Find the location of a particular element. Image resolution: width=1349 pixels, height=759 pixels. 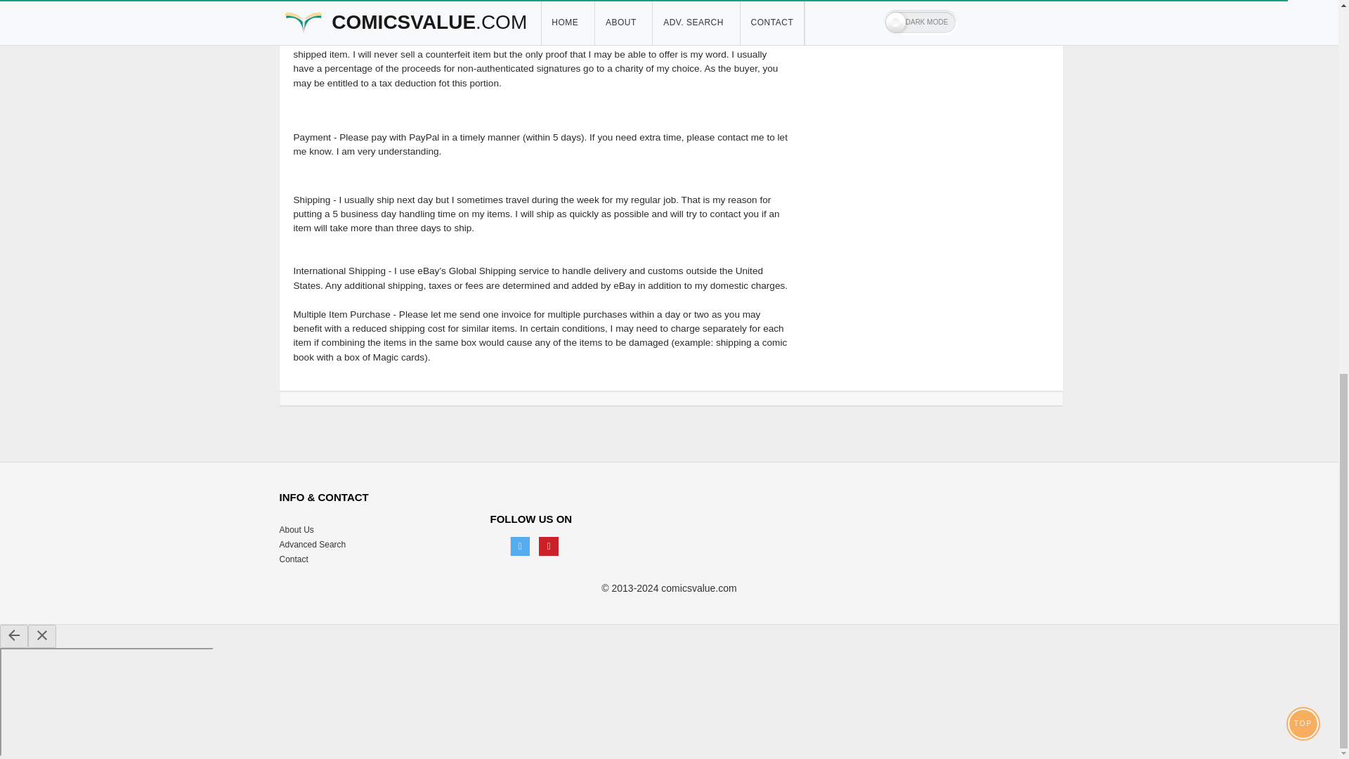

Contact is located at coordinates (294, 559).